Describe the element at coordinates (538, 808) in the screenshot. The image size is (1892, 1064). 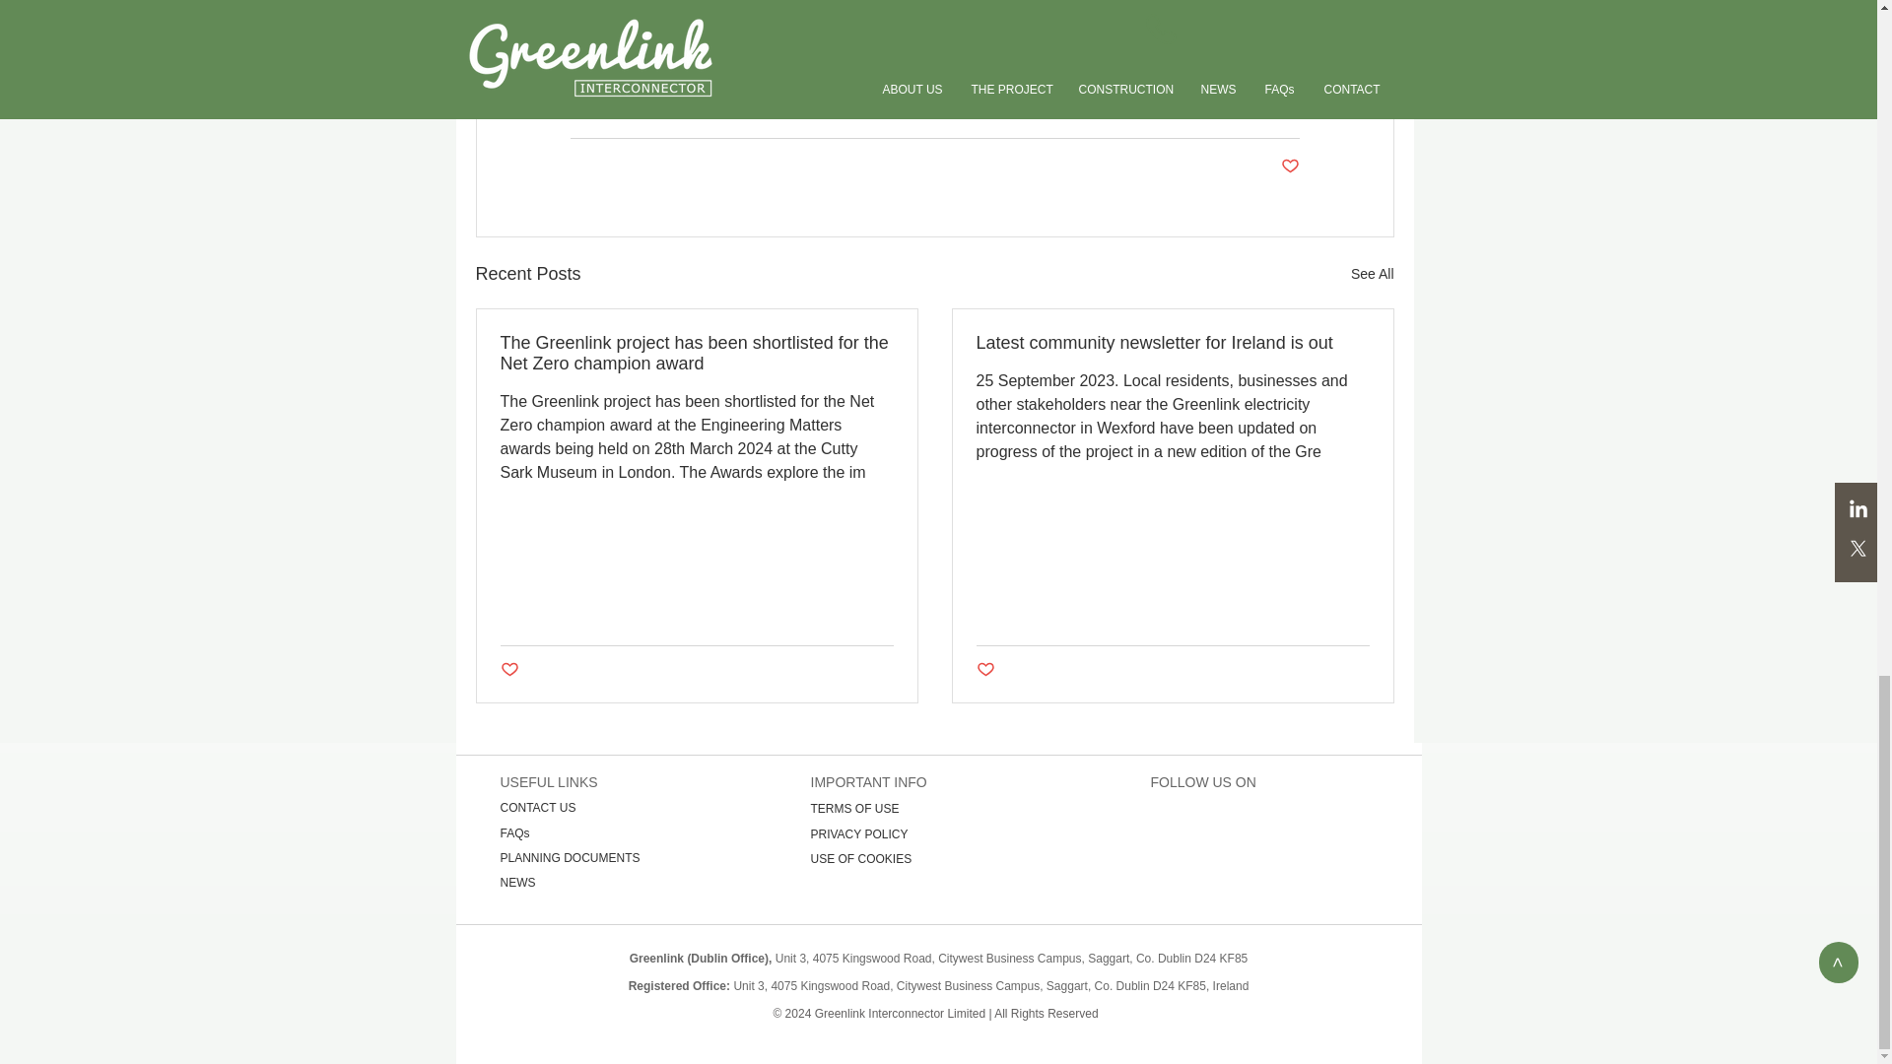
I see `CONTACT US` at that location.